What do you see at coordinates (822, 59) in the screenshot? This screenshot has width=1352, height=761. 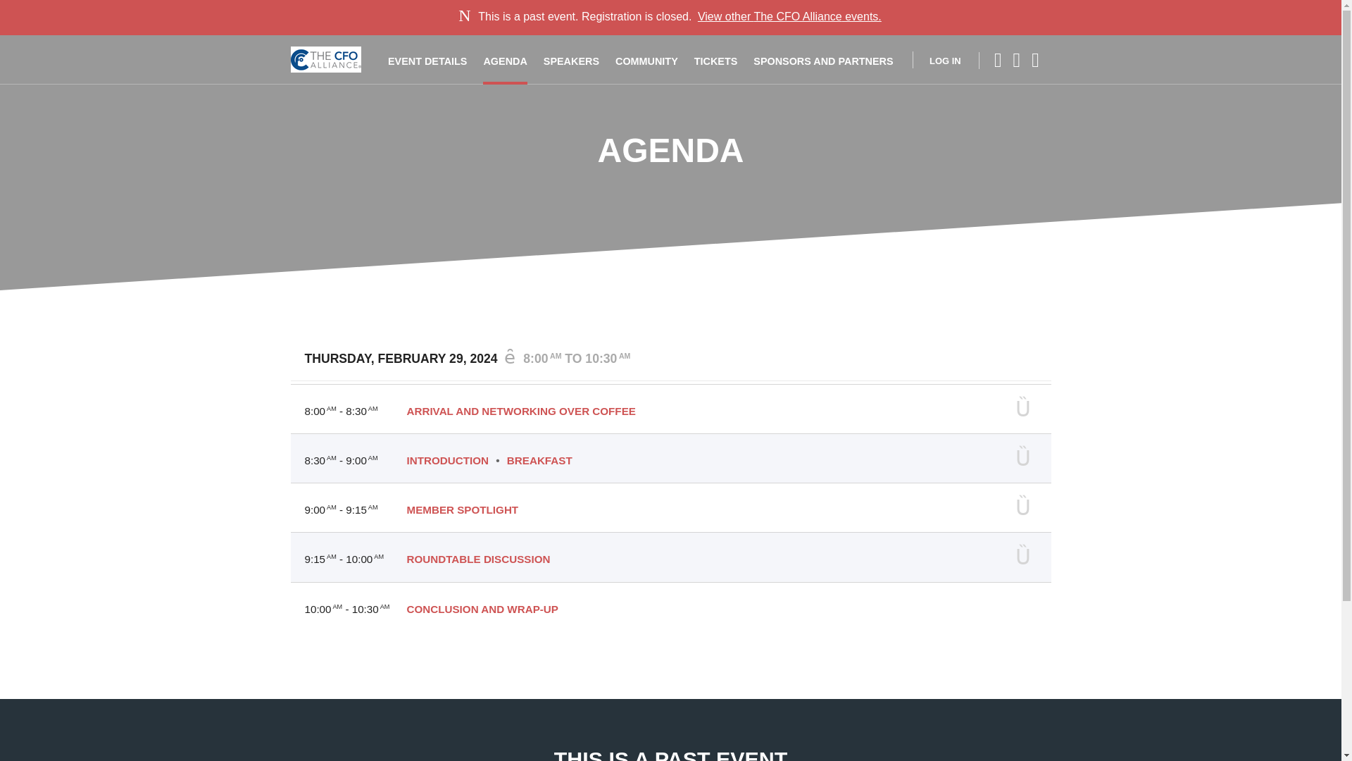 I see `SPONSORS AND PARTNERS` at bounding box center [822, 59].